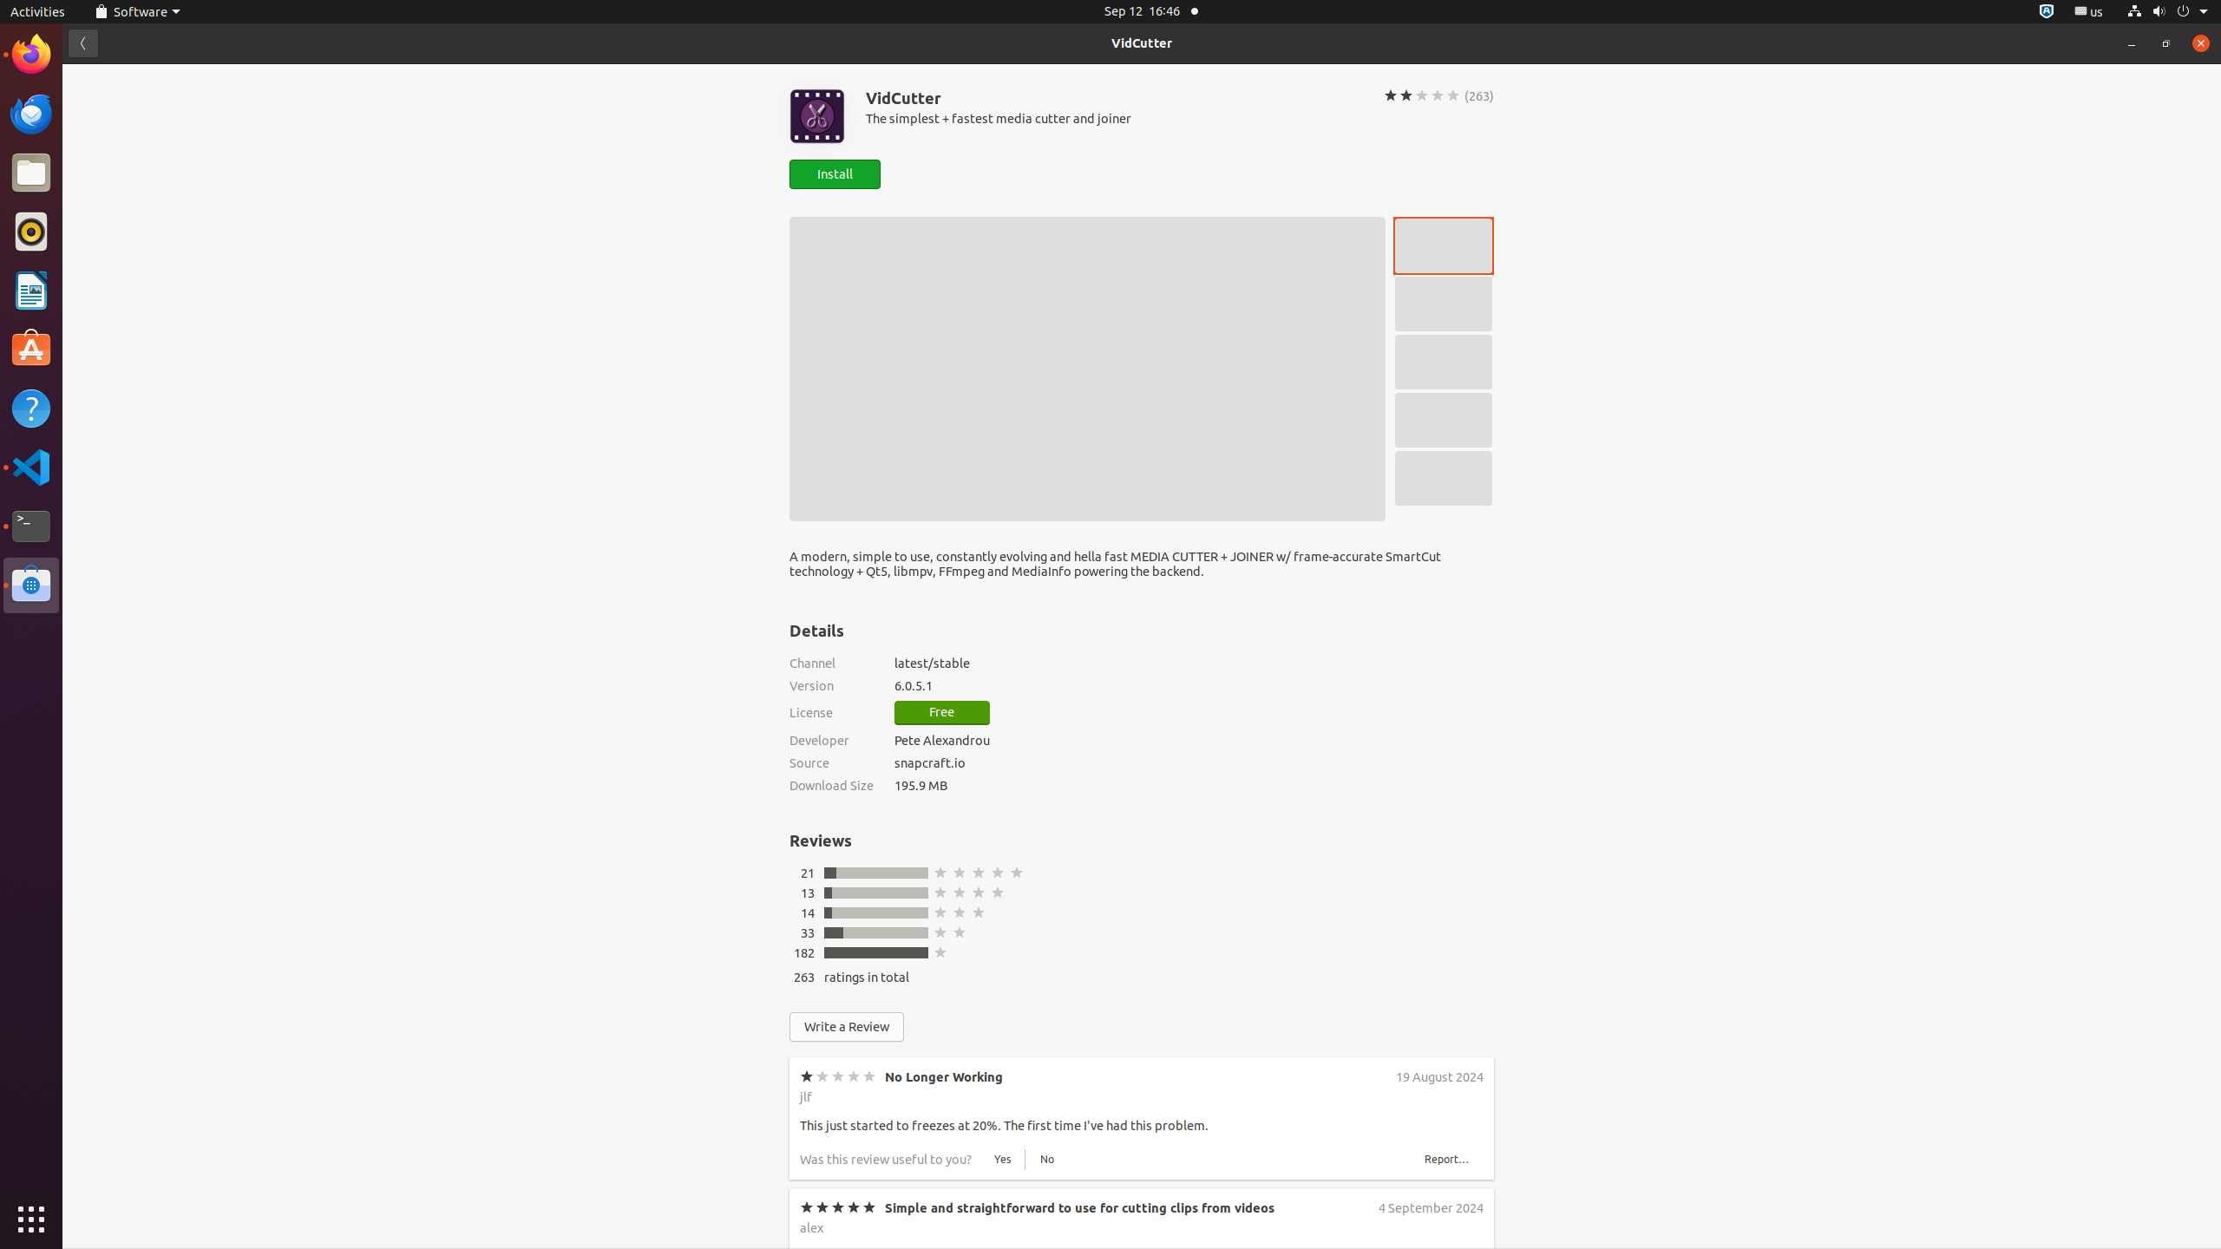 Image resolution: width=2221 pixels, height=1249 pixels. Describe the element at coordinates (1445, 1339) in the screenshot. I see `18 April 2019` at that location.